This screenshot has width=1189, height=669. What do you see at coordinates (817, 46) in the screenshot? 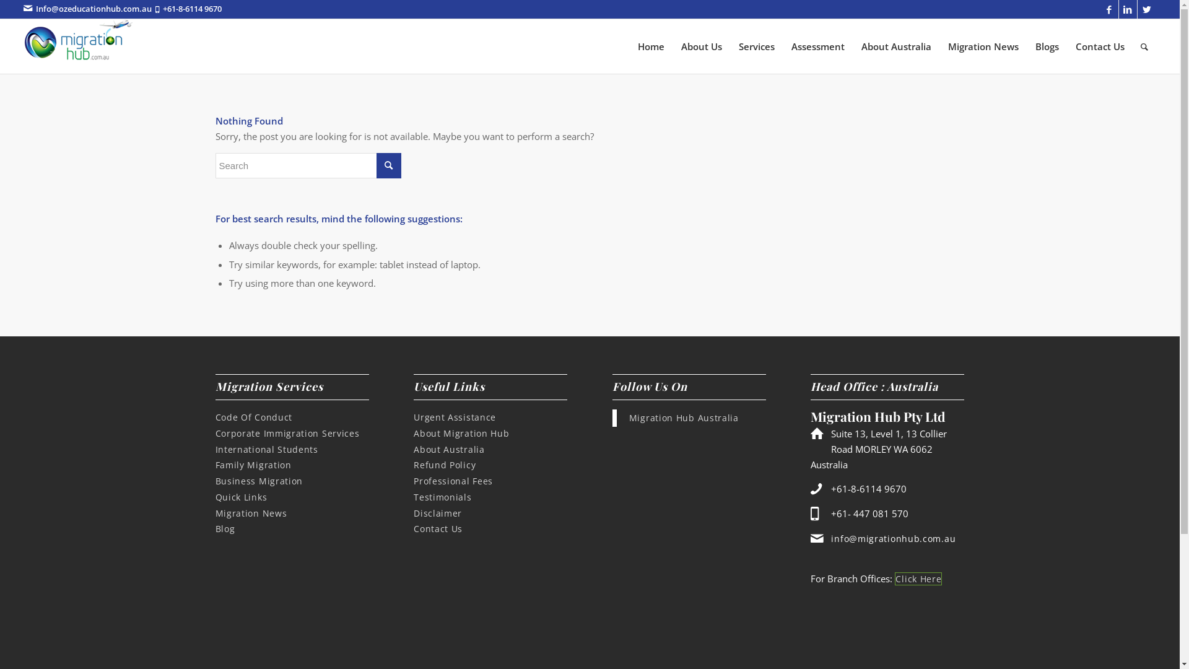
I see `Assessment` at bounding box center [817, 46].